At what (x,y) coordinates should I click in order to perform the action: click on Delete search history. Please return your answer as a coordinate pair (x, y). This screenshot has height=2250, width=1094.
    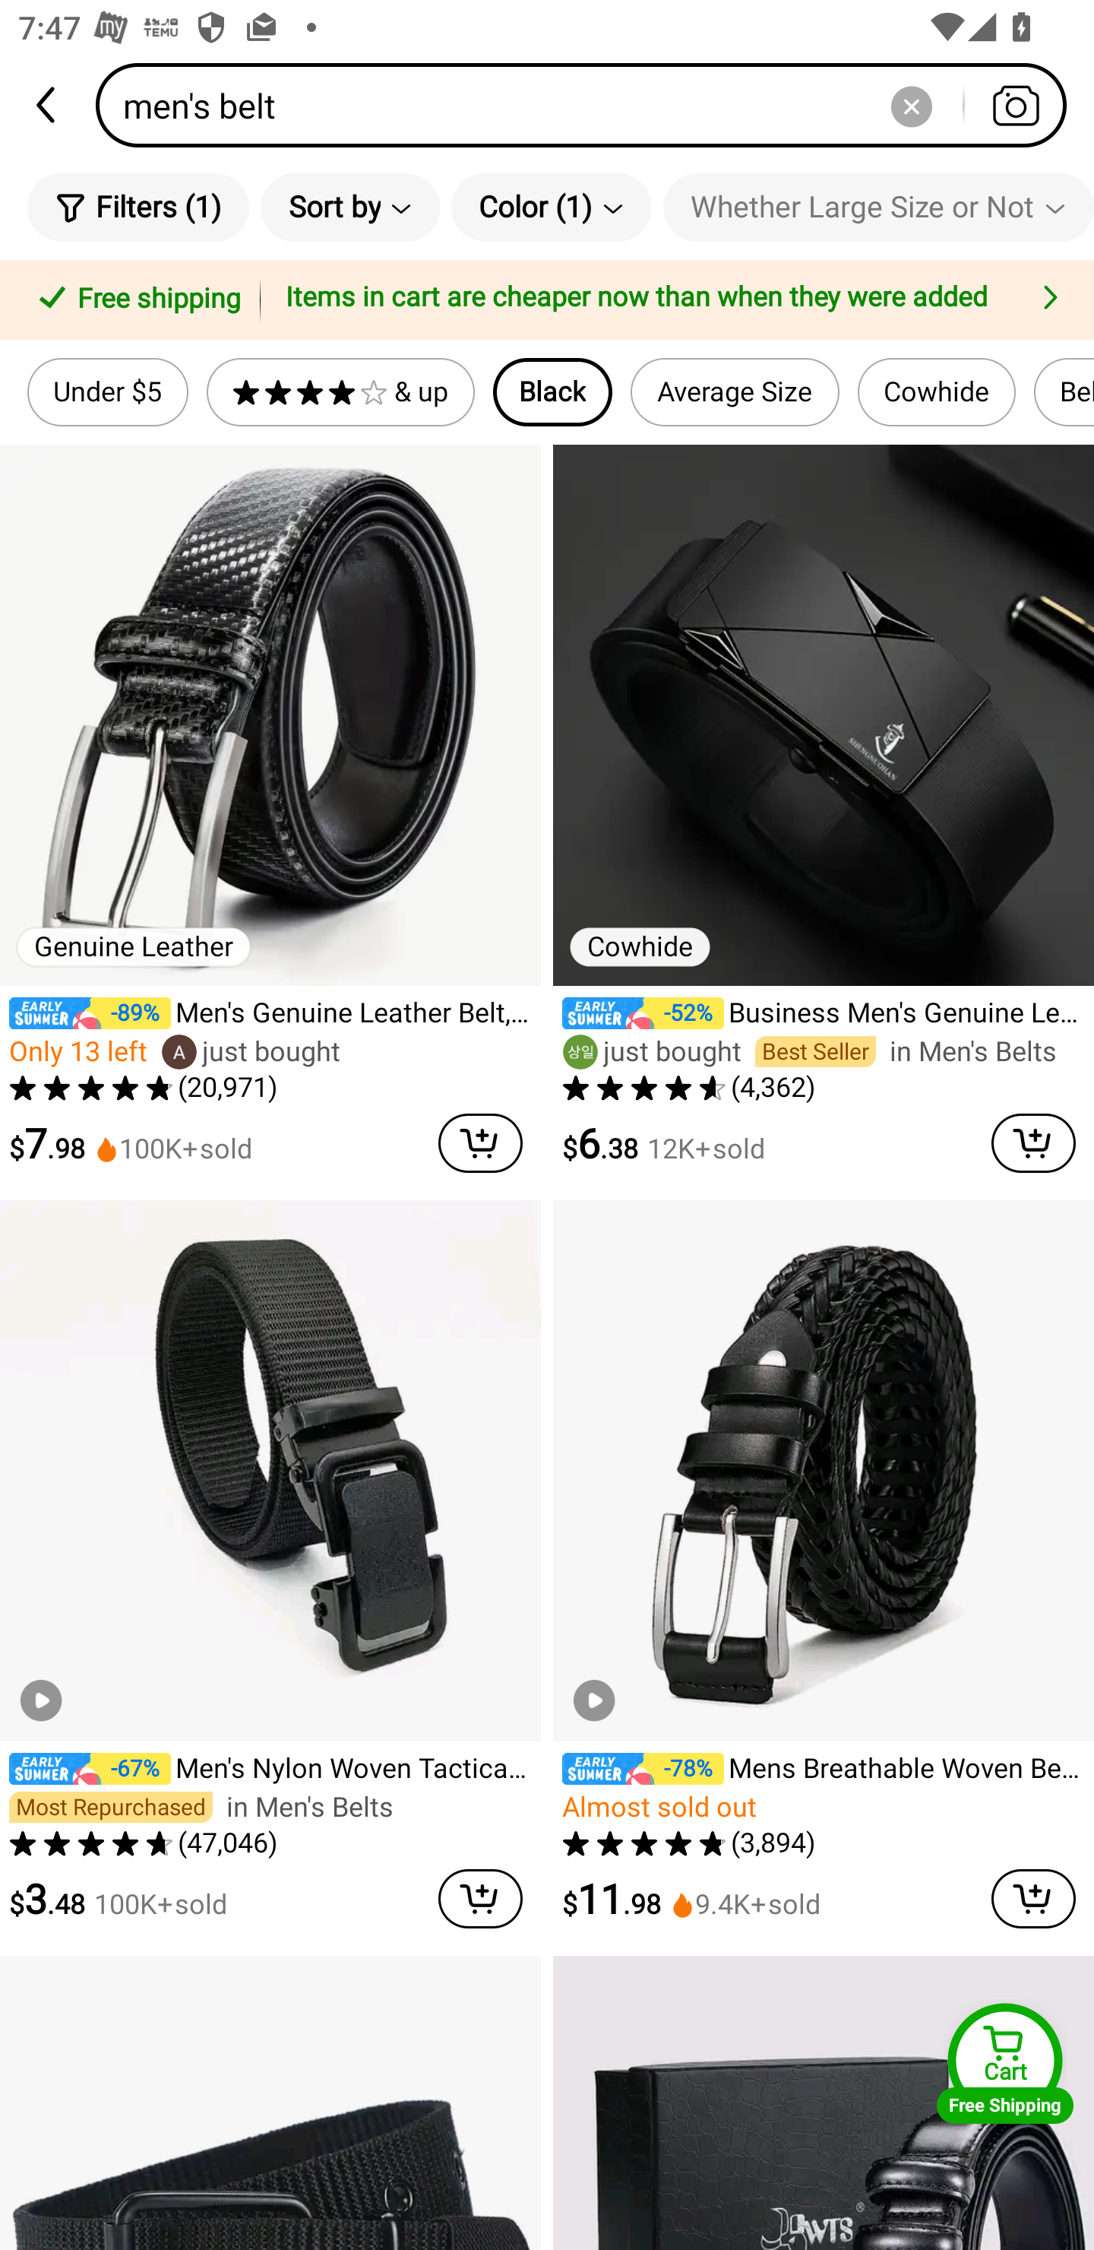
    Looking at the image, I should click on (911, 105).